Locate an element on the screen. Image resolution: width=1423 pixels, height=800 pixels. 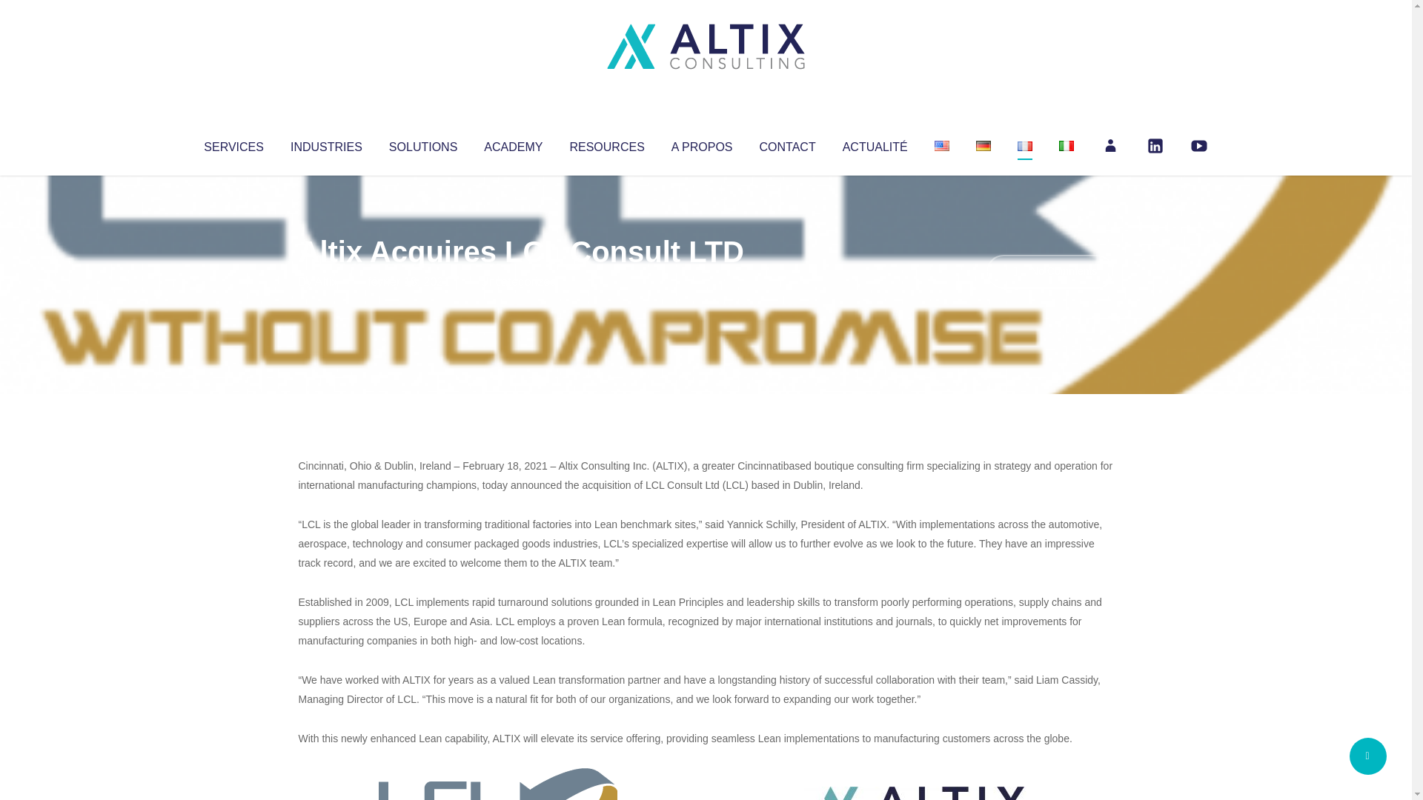
No Comments is located at coordinates (1049, 271).